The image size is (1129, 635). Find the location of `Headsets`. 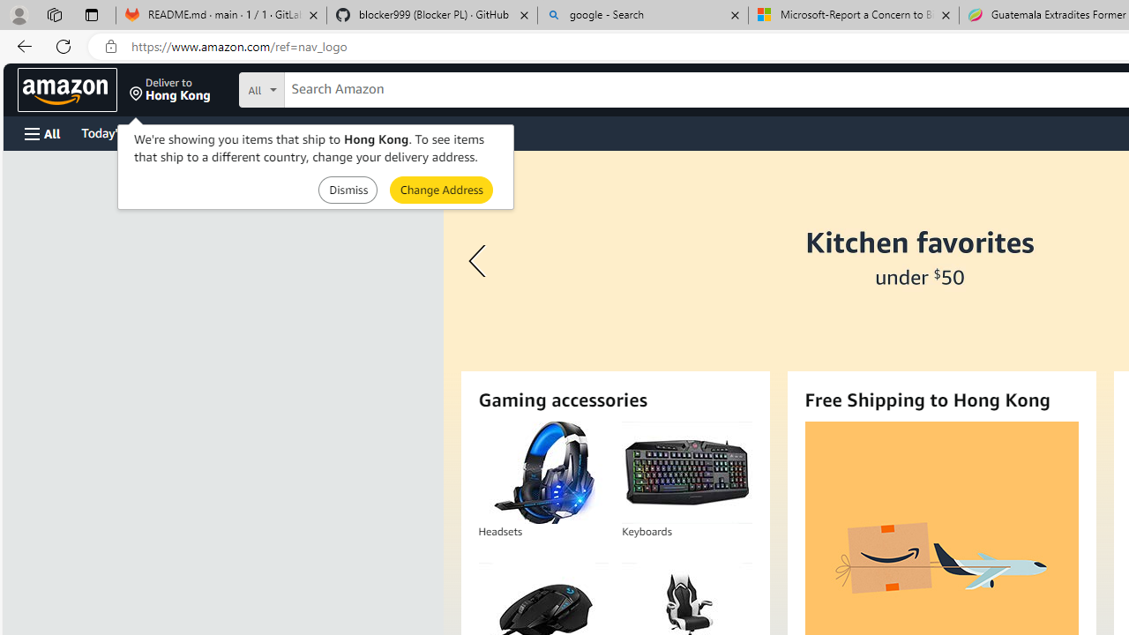

Headsets is located at coordinates (542, 473).